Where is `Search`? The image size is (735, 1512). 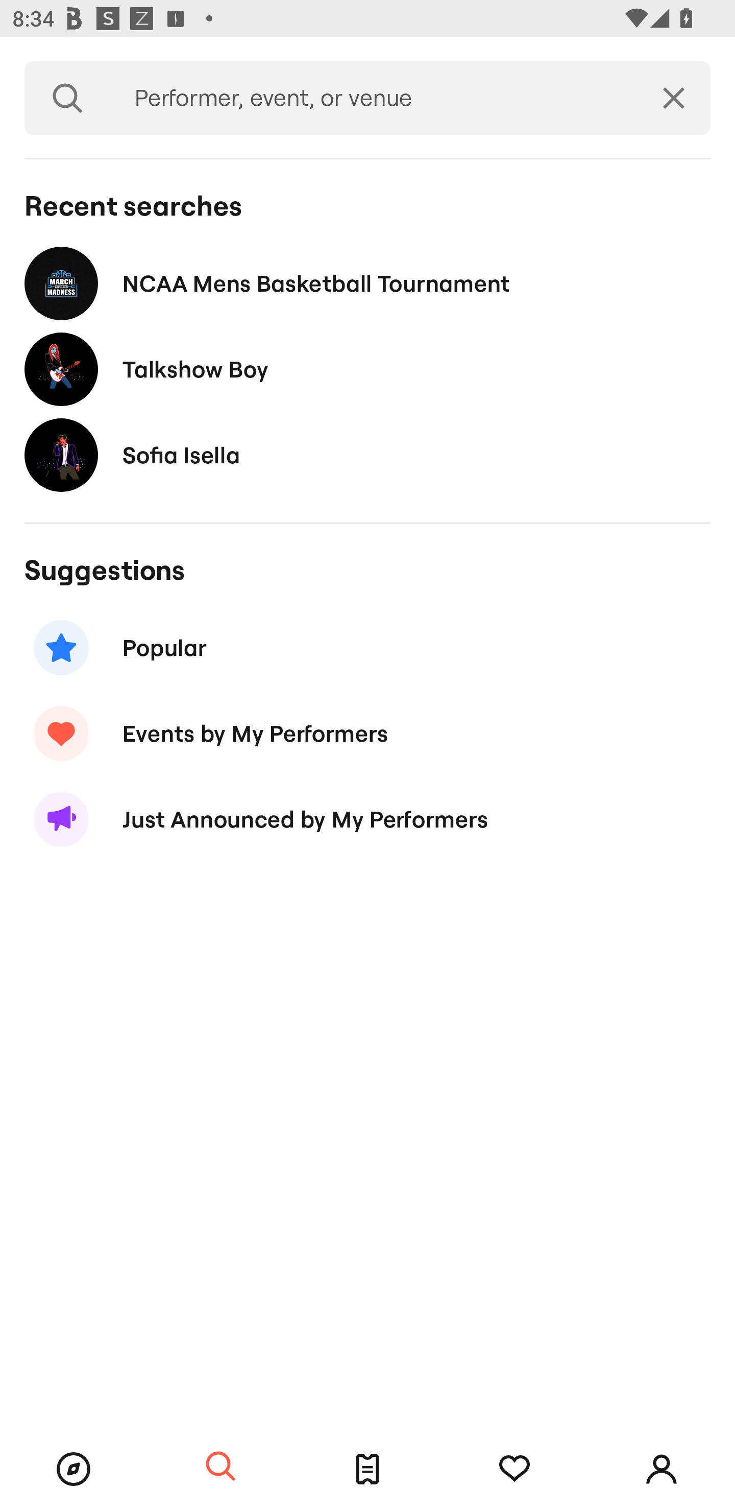
Search is located at coordinates (67, 98).